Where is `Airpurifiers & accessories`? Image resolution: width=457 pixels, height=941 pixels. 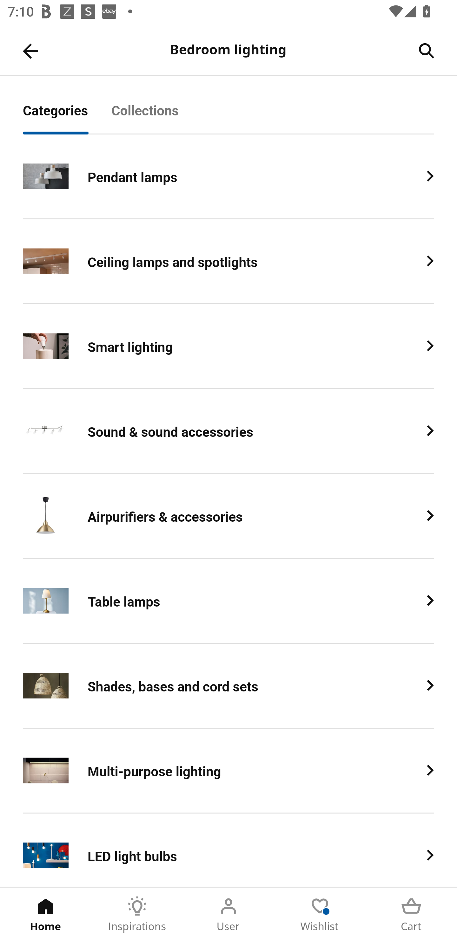
Airpurifiers & accessories is located at coordinates (228, 516).